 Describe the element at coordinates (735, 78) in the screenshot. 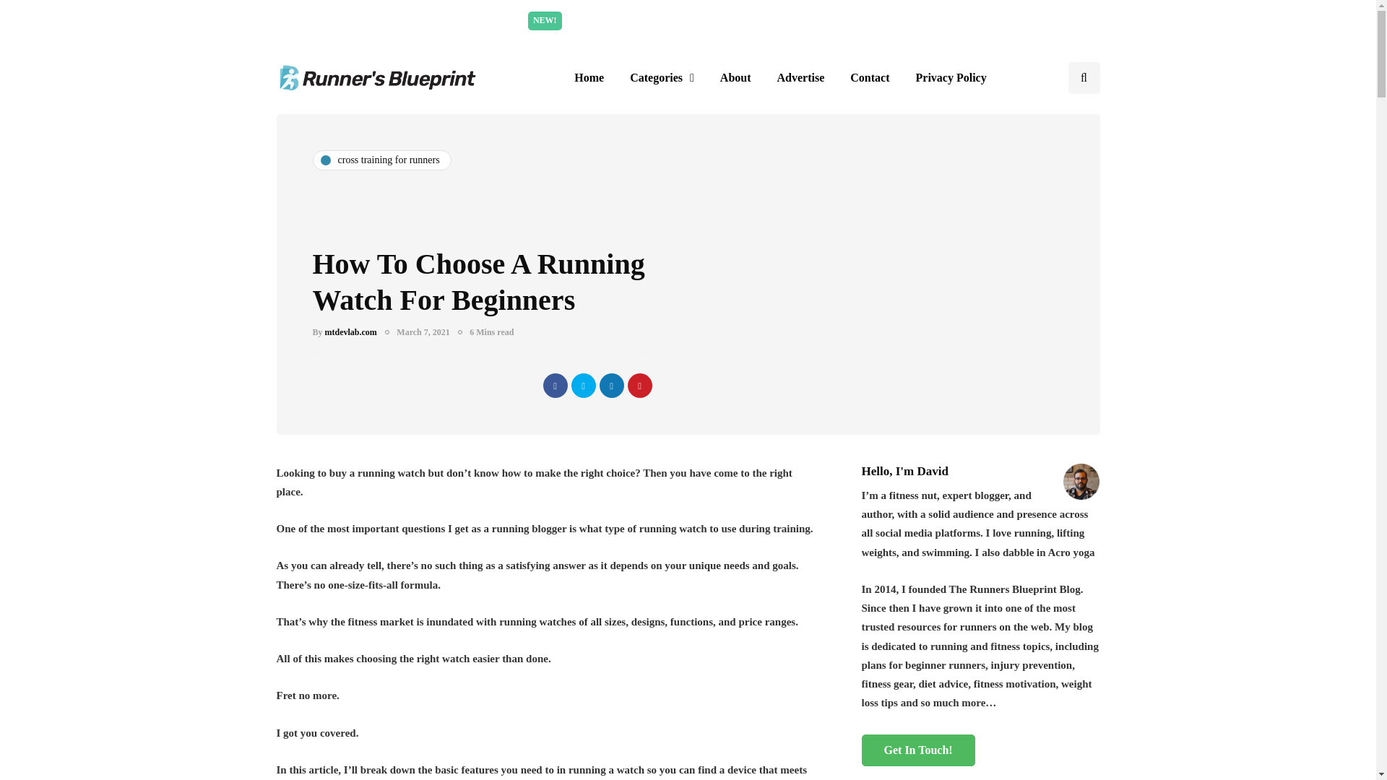

I see `About` at that location.